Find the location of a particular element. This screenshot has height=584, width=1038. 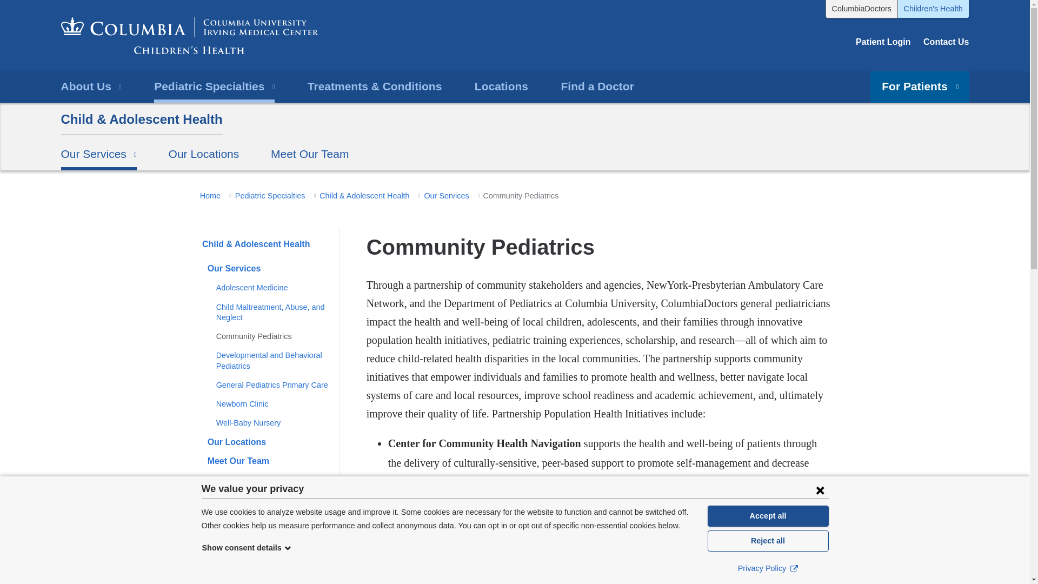

Reject all is located at coordinates (768, 541).